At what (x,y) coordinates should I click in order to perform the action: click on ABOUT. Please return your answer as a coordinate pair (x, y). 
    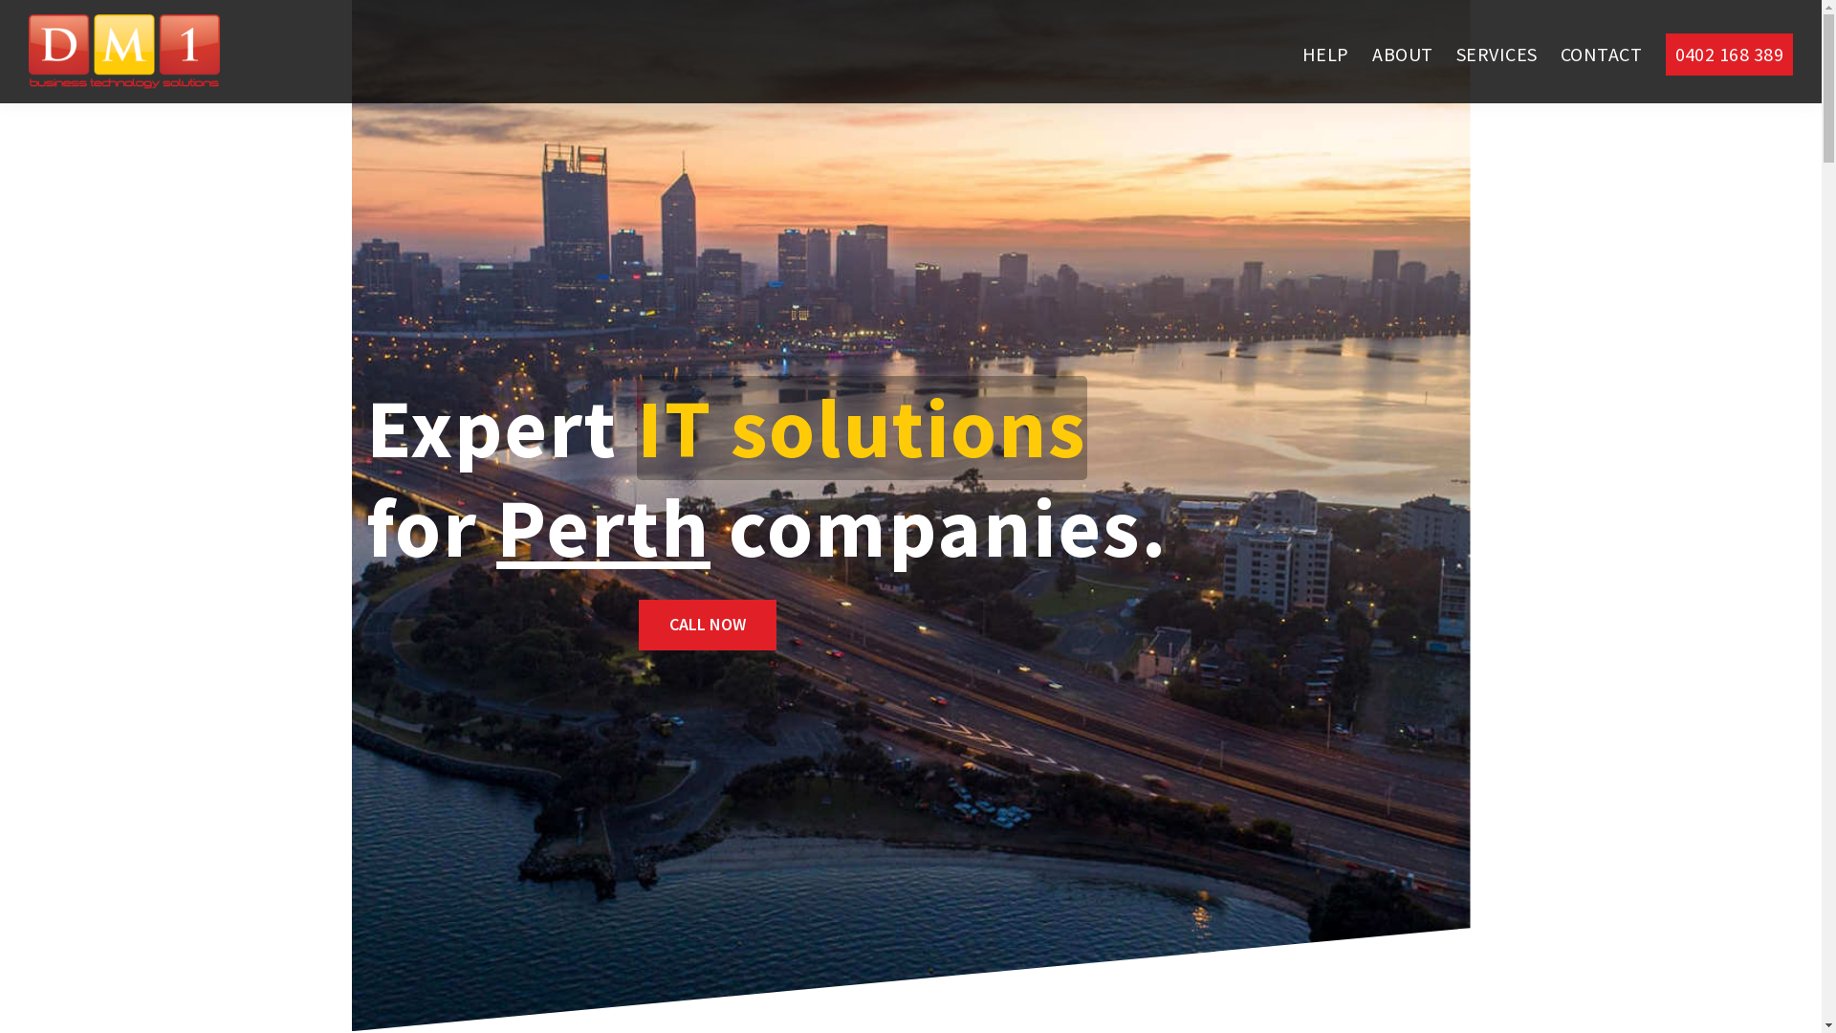
    Looking at the image, I should click on (1402, 55).